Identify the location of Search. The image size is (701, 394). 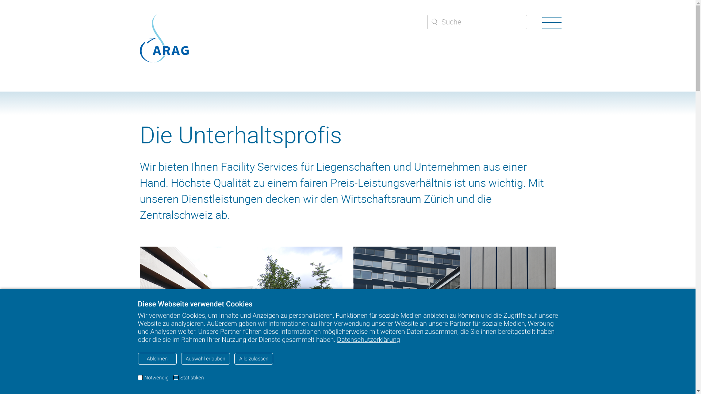
(434, 23).